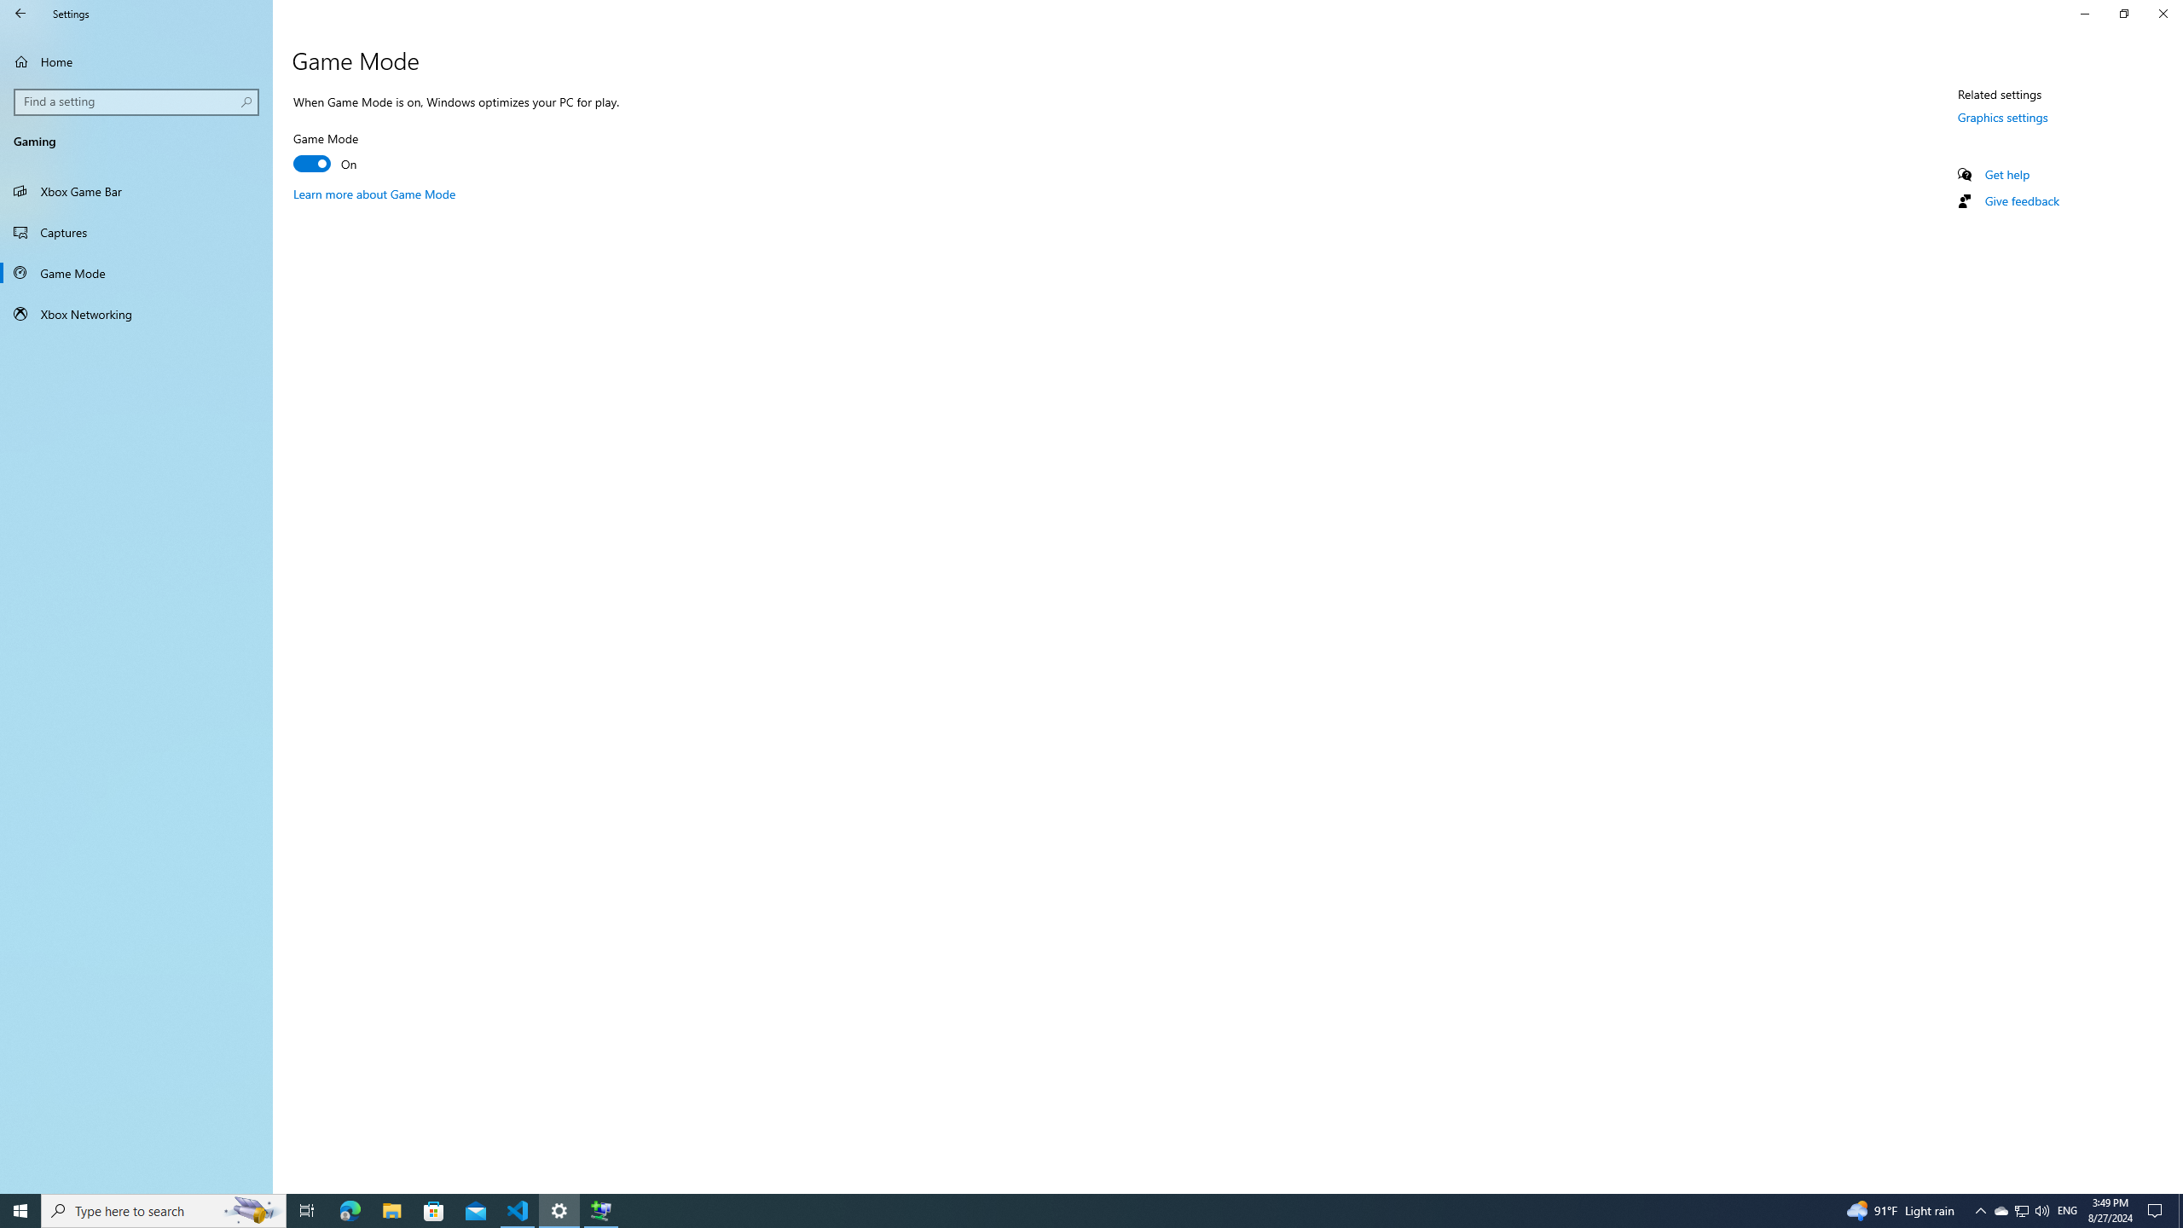 The image size is (2183, 1228). I want to click on Show desktop, so click(2180, 1211).